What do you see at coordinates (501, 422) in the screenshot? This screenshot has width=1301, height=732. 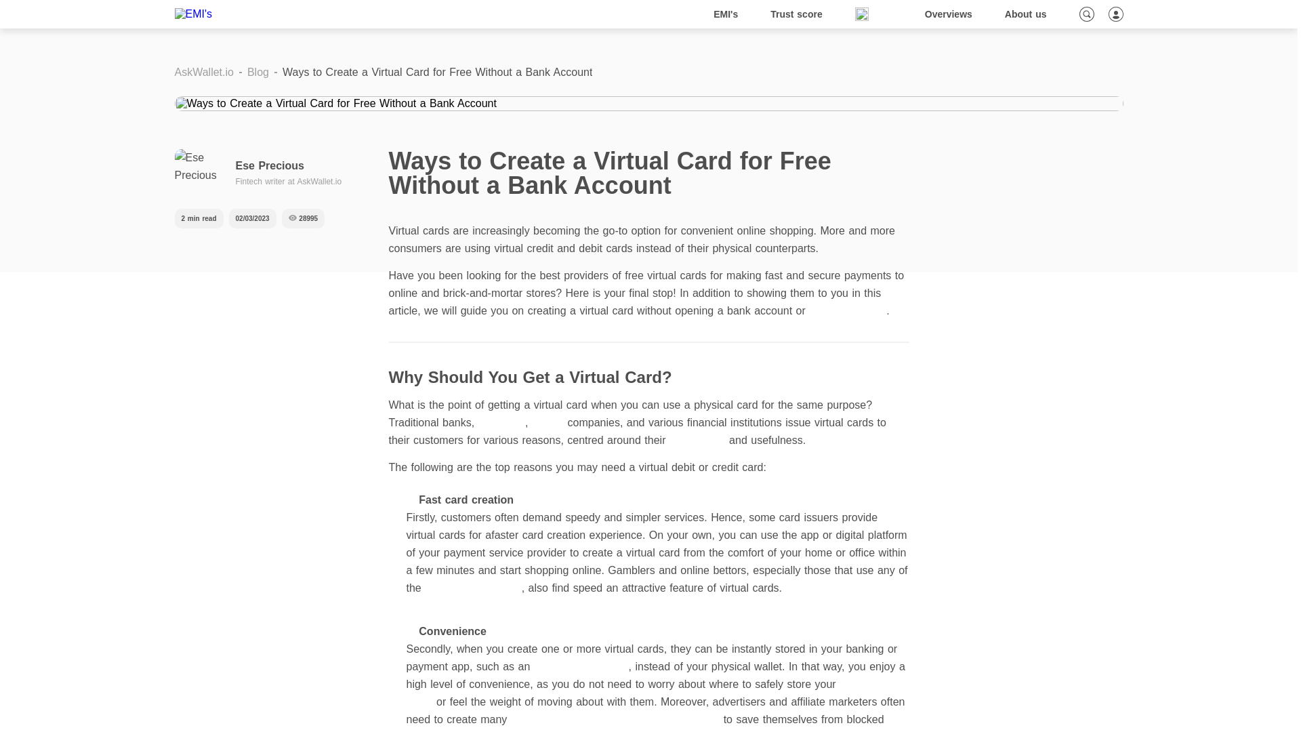 I see `neobanks` at bounding box center [501, 422].